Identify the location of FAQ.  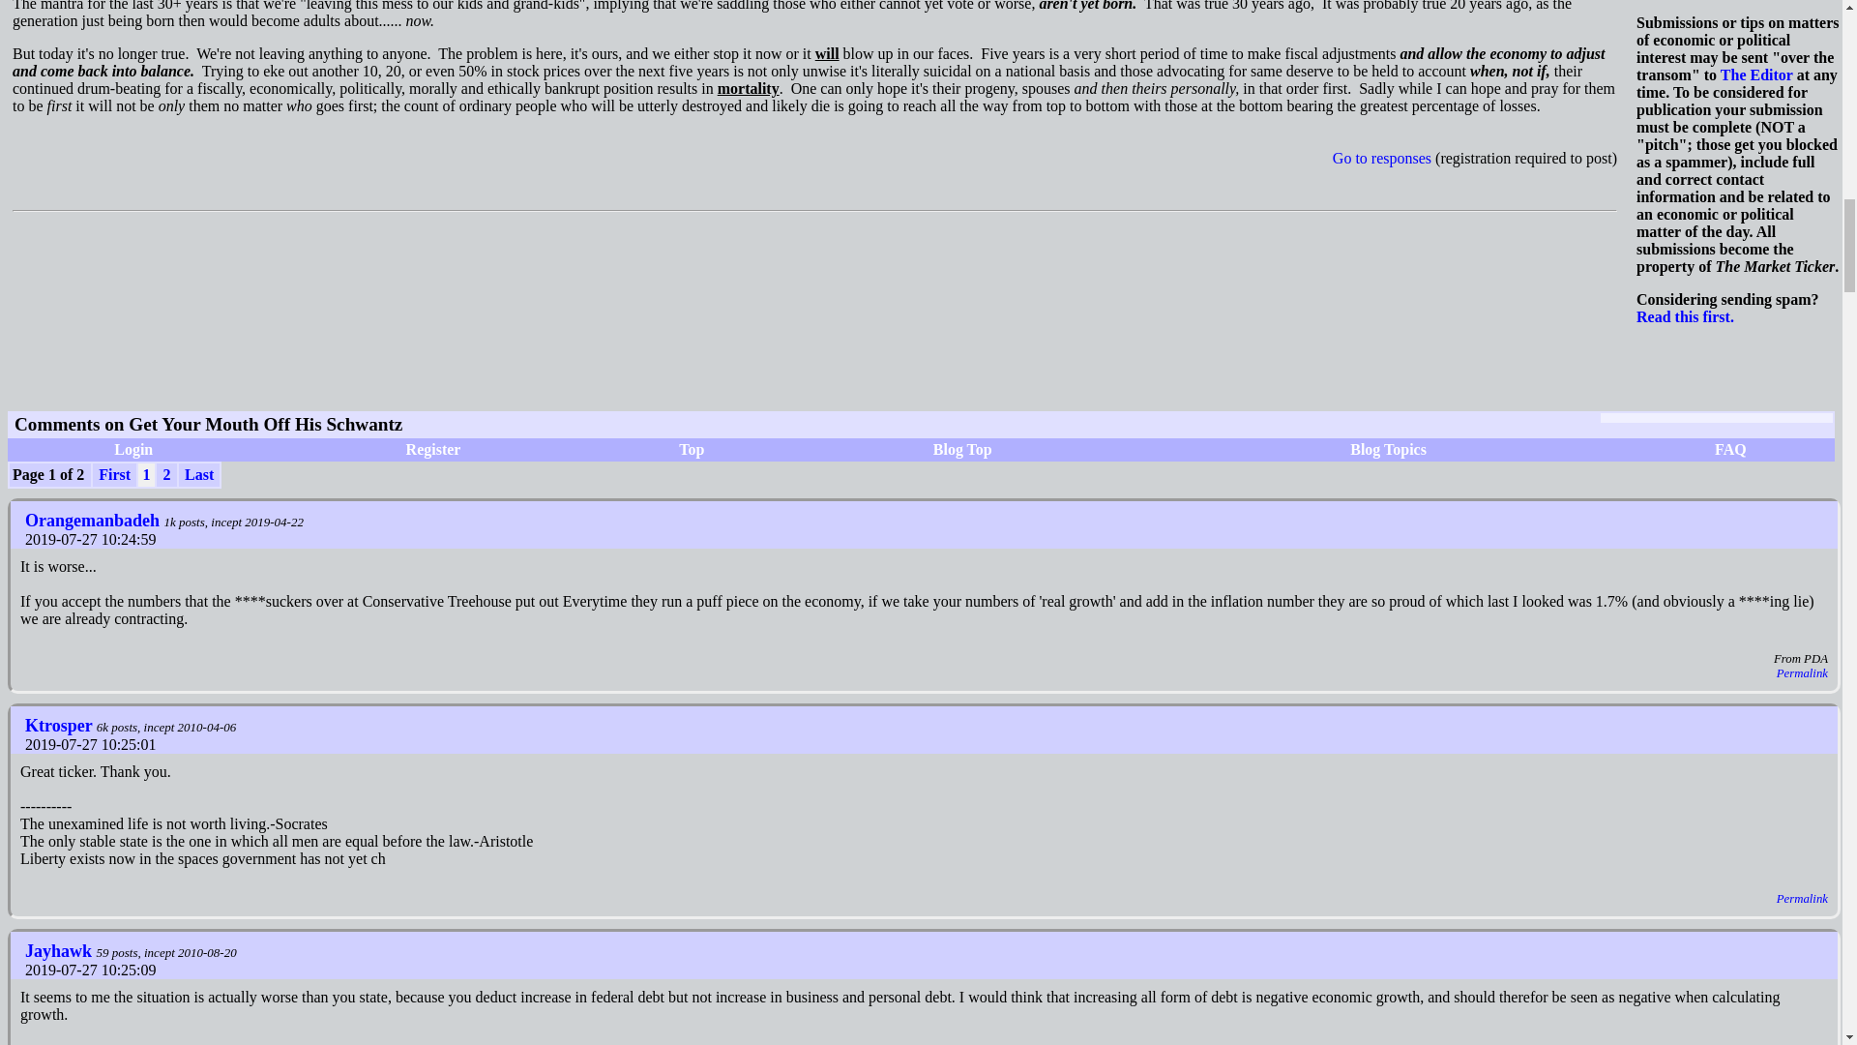
(1730, 449).